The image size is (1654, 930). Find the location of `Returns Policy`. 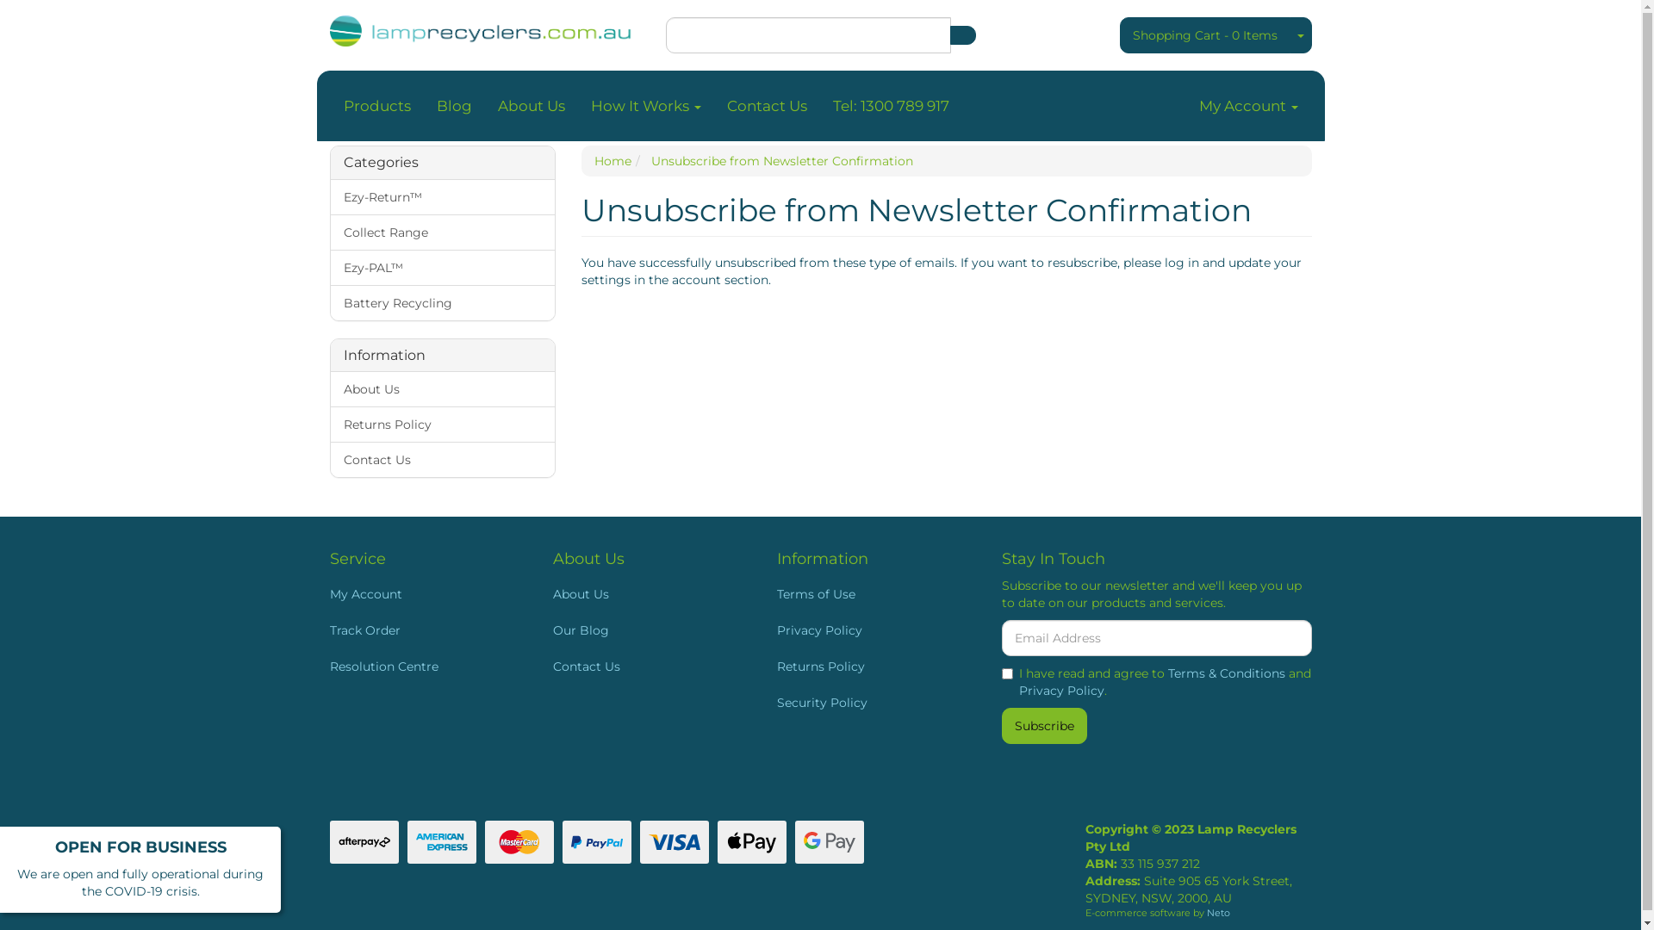

Returns Policy is located at coordinates (870, 666).